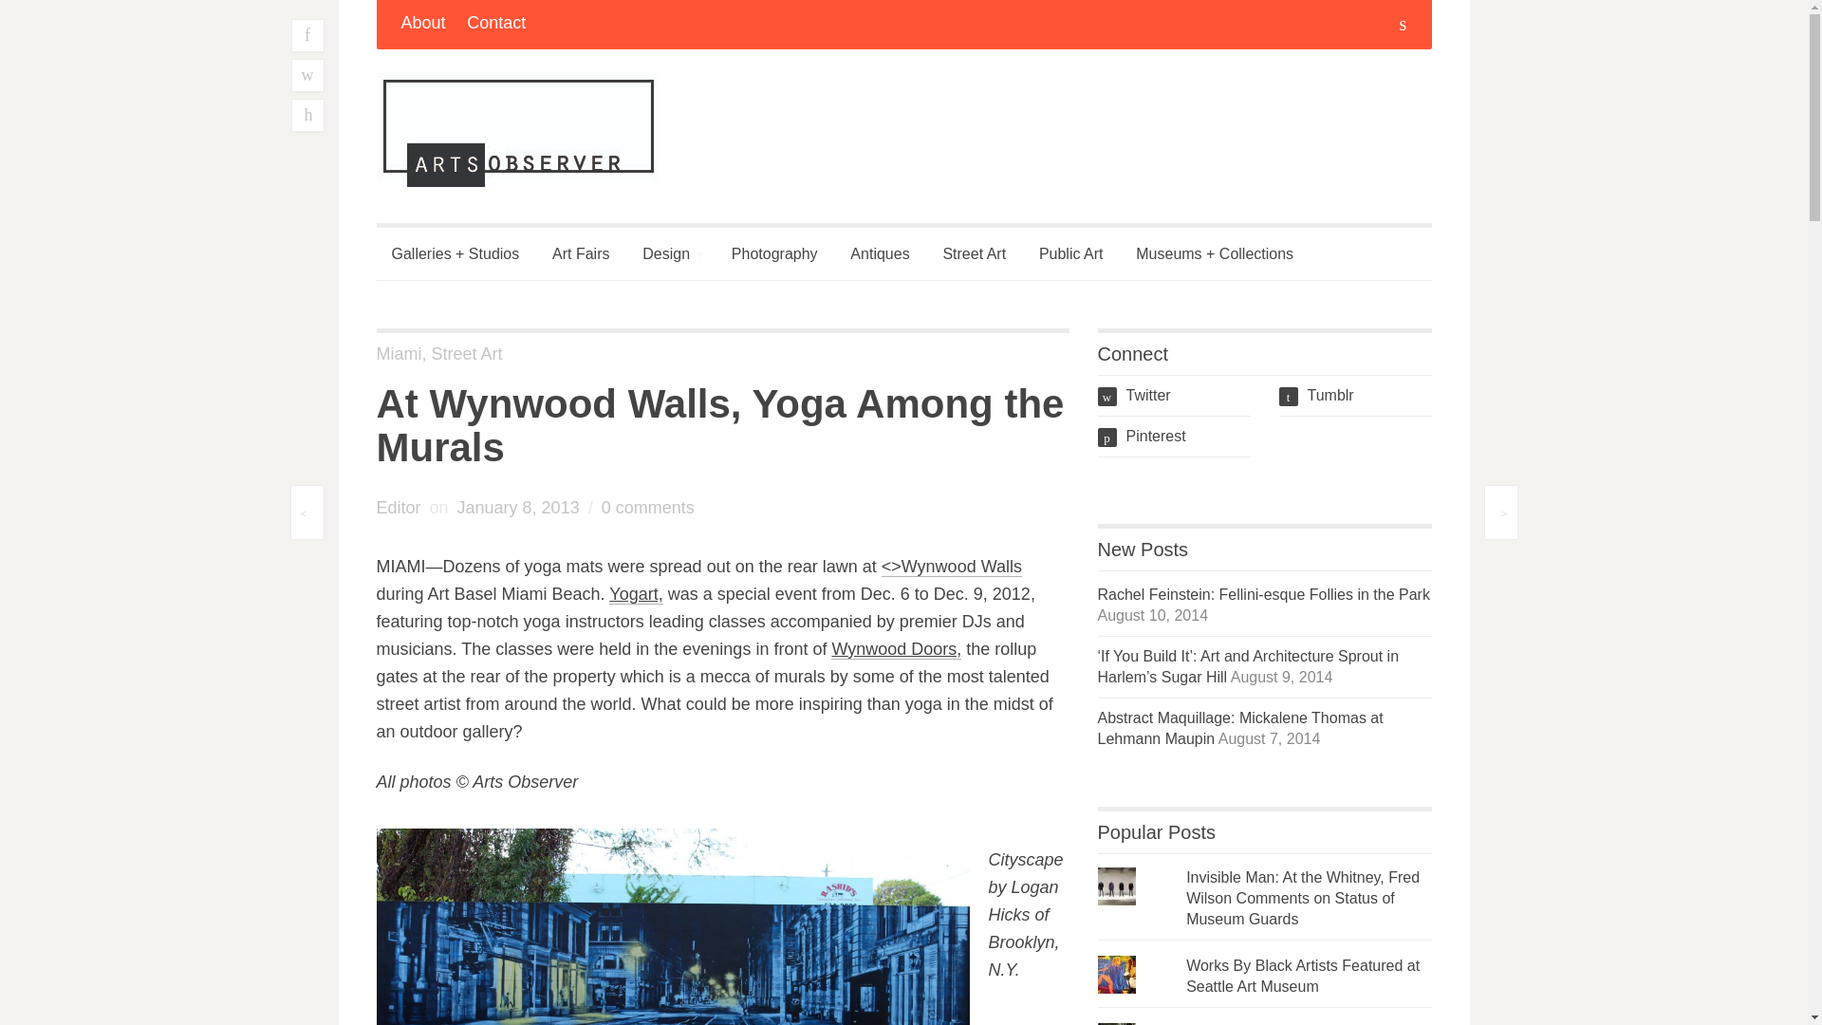 The image size is (1822, 1025). I want to click on Permalink to At Wynwood Walls, Yoga Among the Murals, so click(518, 507).